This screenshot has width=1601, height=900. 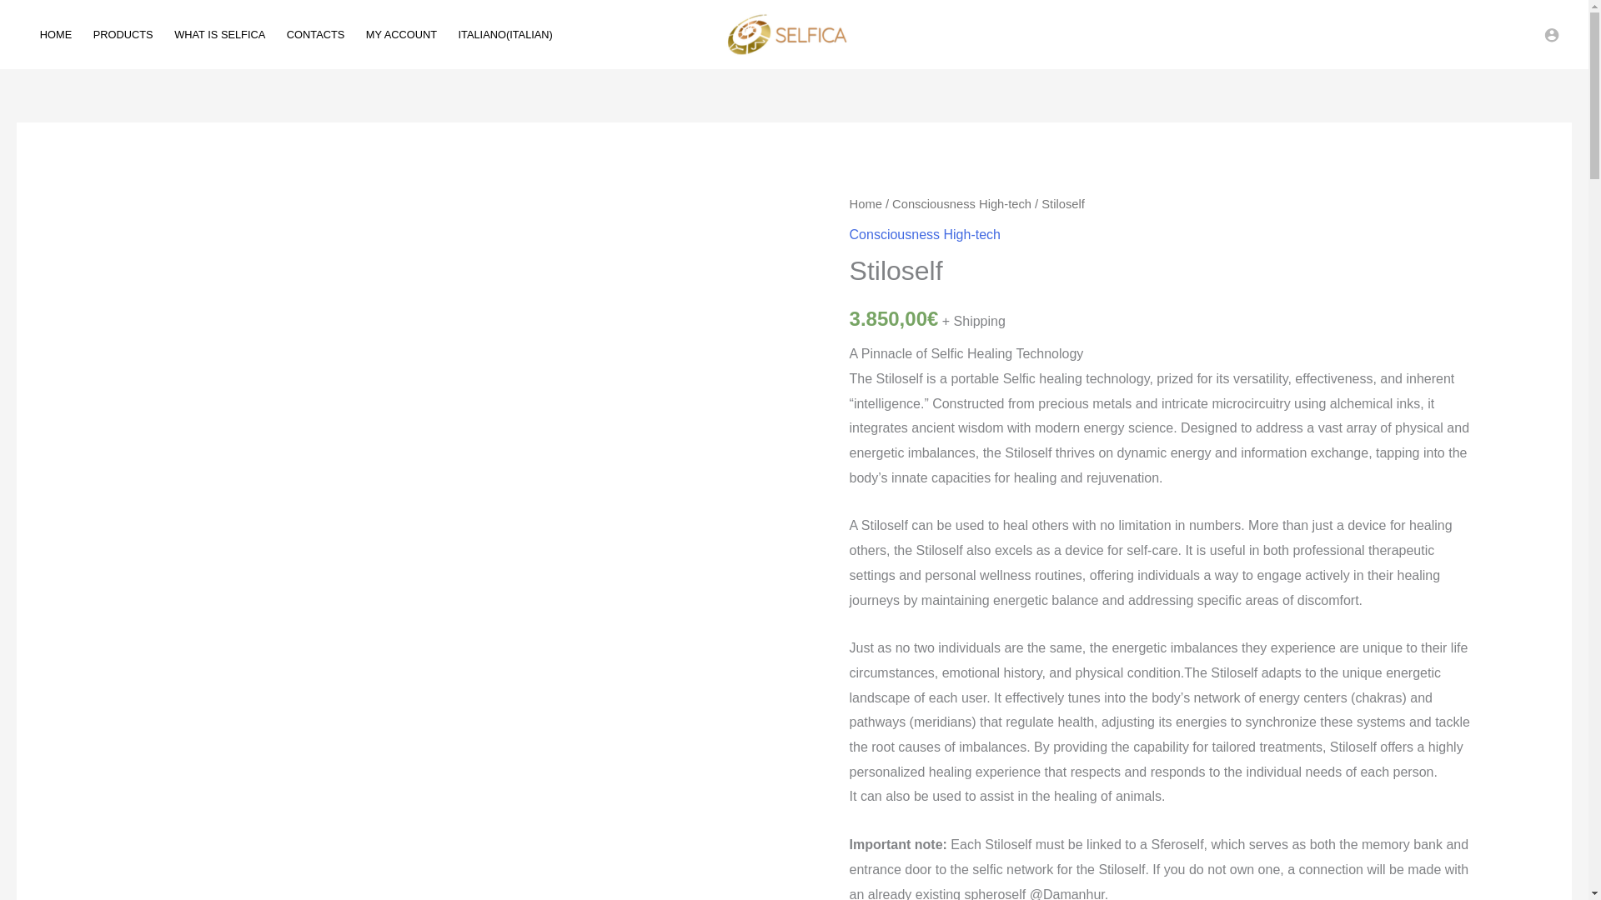 I want to click on CONTACTS, so click(x=315, y=33).